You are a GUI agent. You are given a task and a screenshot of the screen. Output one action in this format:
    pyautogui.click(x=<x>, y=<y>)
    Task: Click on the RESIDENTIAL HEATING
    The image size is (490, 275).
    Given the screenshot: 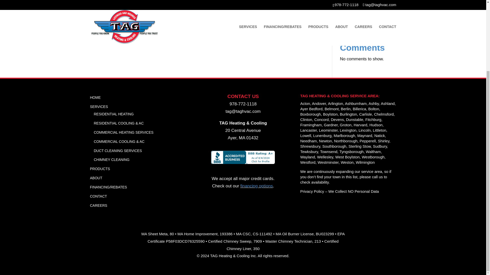 What is the action you would take?
    pyautogui.click(x=114, y=114)
    